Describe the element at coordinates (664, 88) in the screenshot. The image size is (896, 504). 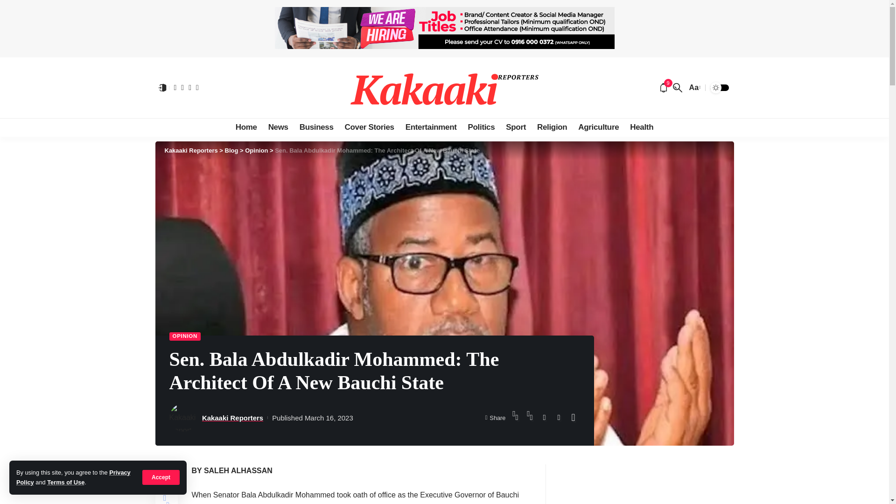
I see `9` at that location.